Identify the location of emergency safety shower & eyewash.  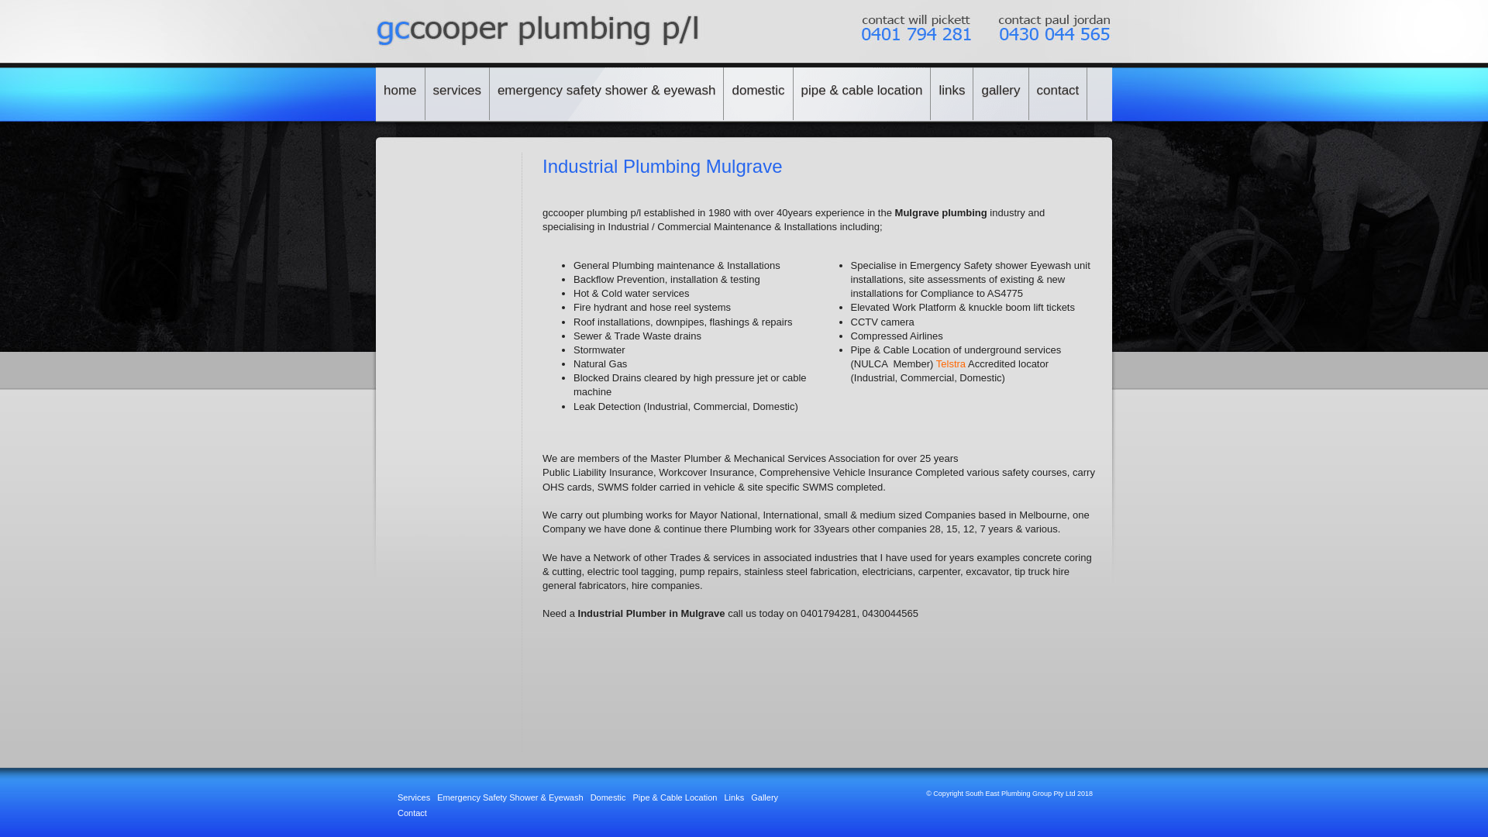
(608, 94).